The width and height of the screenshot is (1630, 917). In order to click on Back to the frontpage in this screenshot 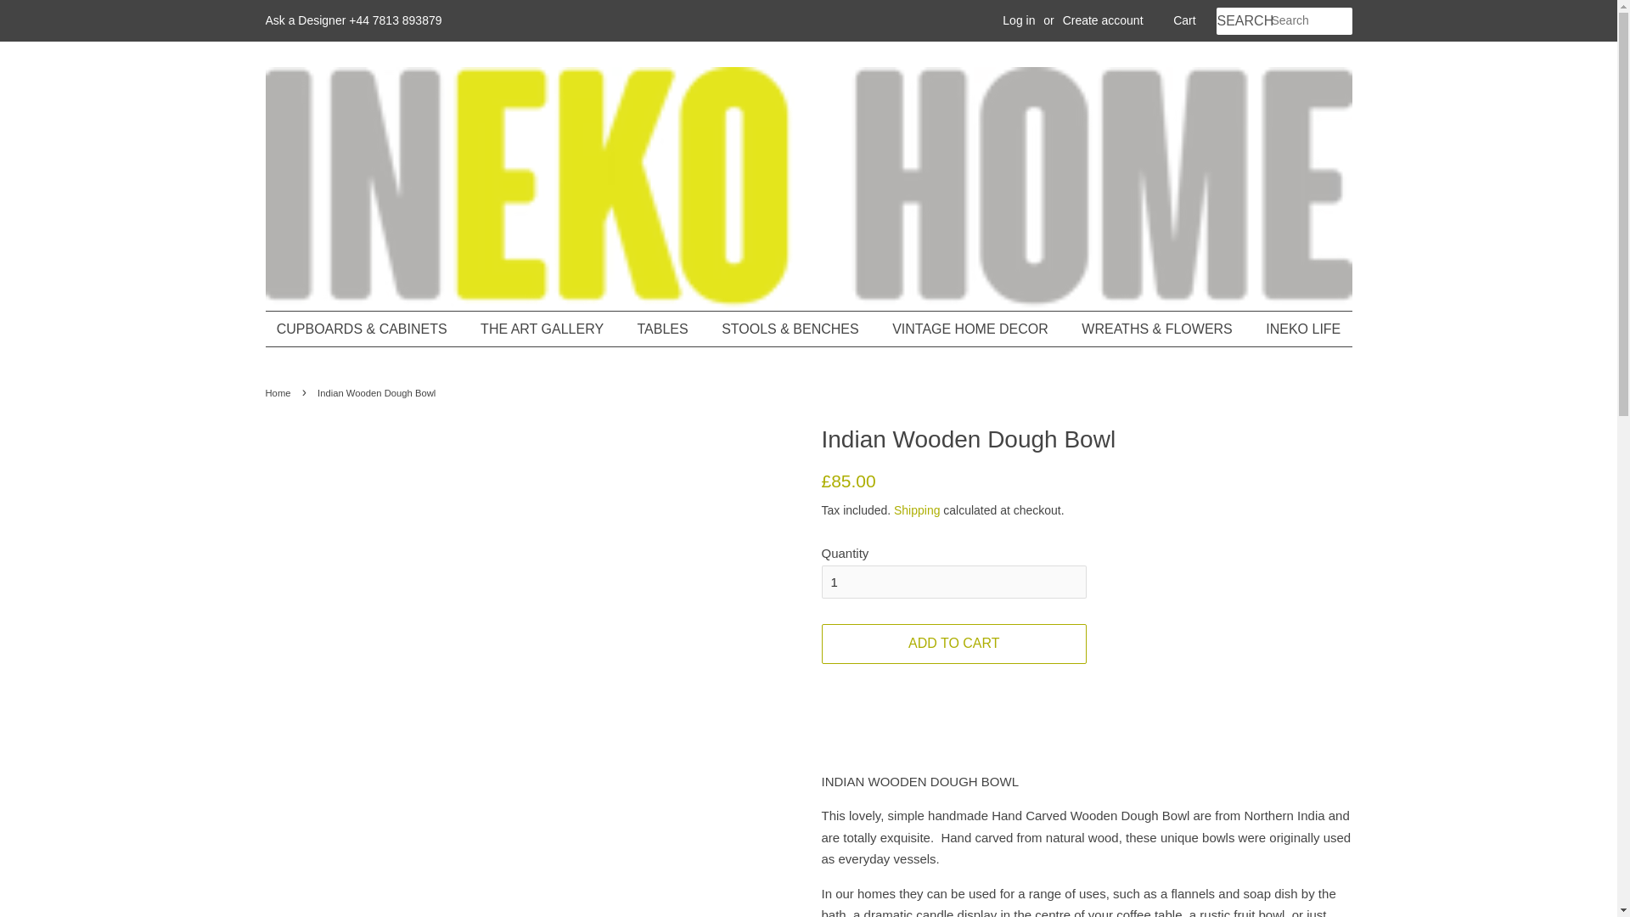, I will do `click(279, 392)`.